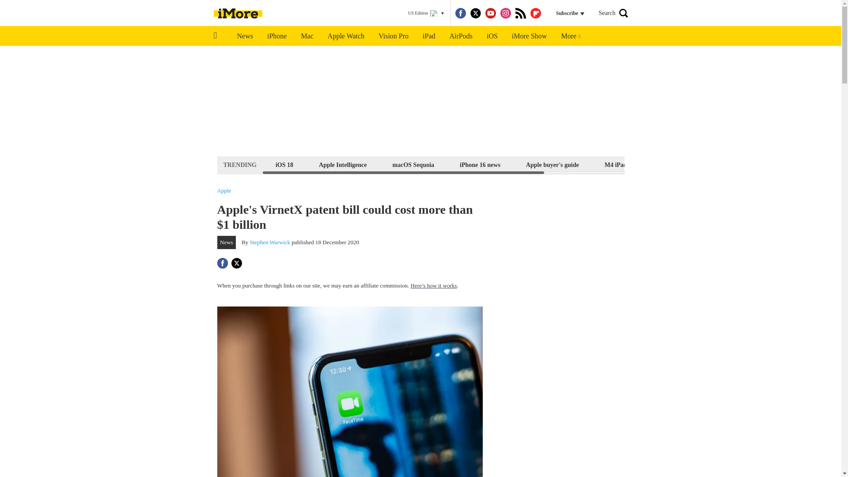 The height and width of the screenshot is (477, 848). Describe the element at coordinates (426, 13) in the screenshot. I see `US Edition` at that location.